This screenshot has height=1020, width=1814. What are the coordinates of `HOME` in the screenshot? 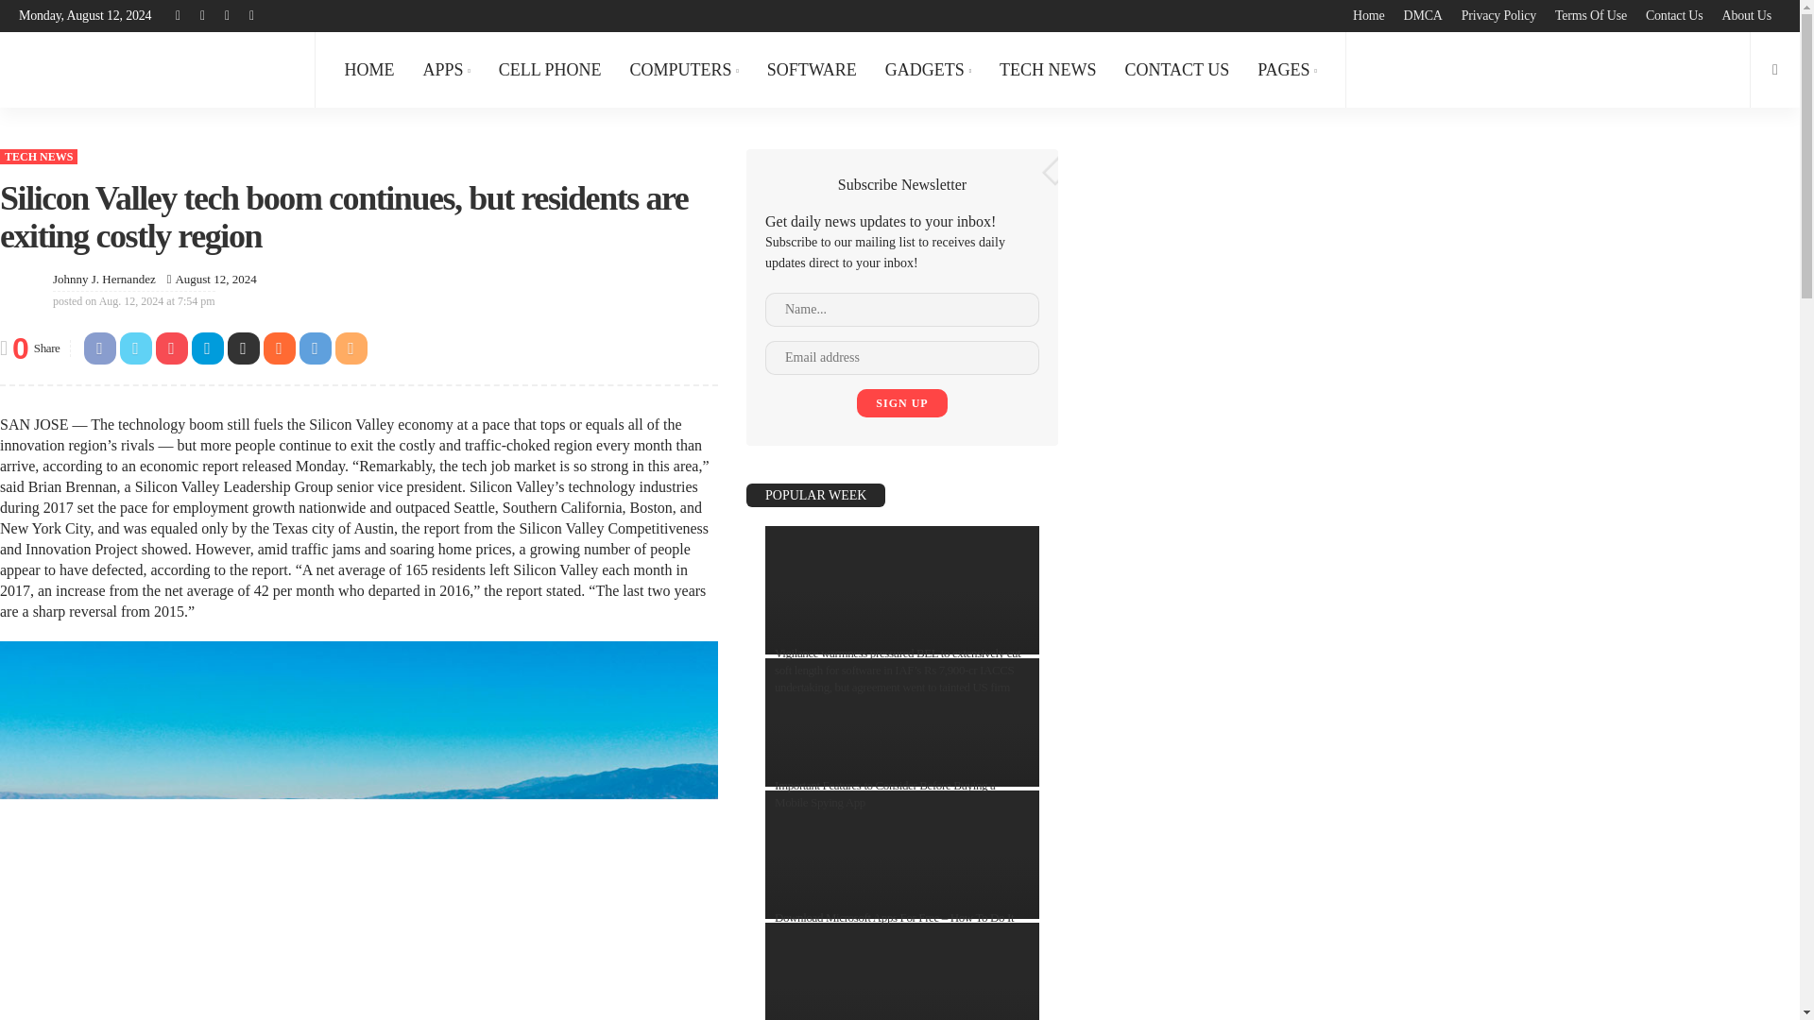 It's located at (368, 70).